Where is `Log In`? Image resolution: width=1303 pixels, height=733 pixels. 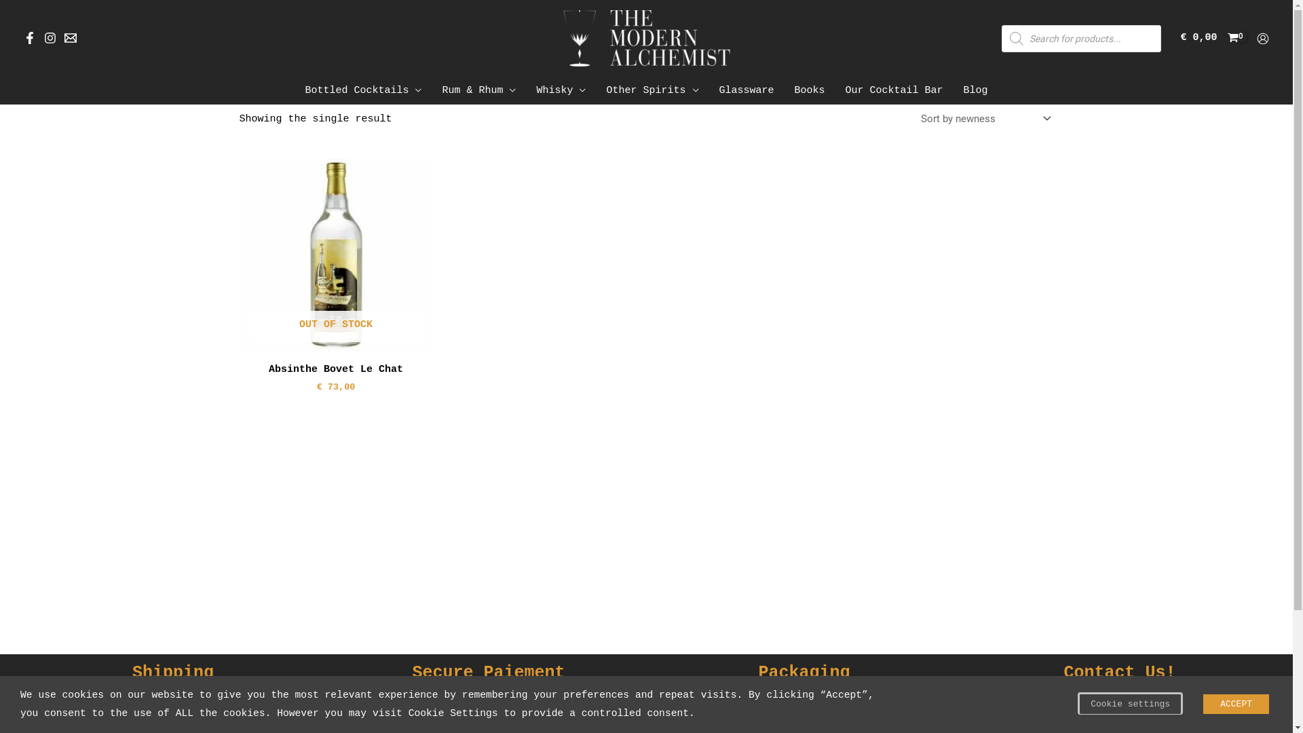 Log In is located at coordinates (614, 558).